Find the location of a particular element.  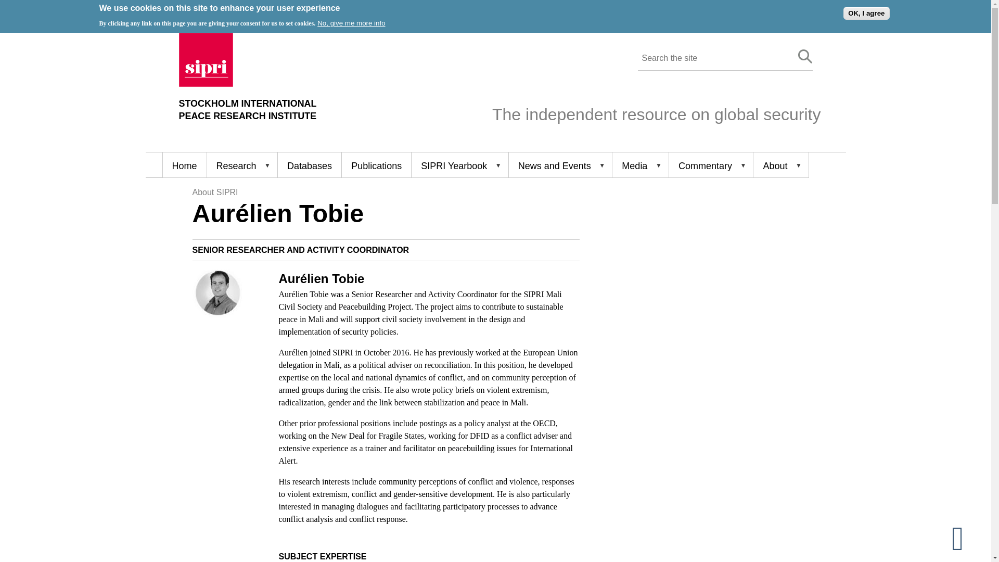

SIPRI's databases is located at coordinates (309, 165).